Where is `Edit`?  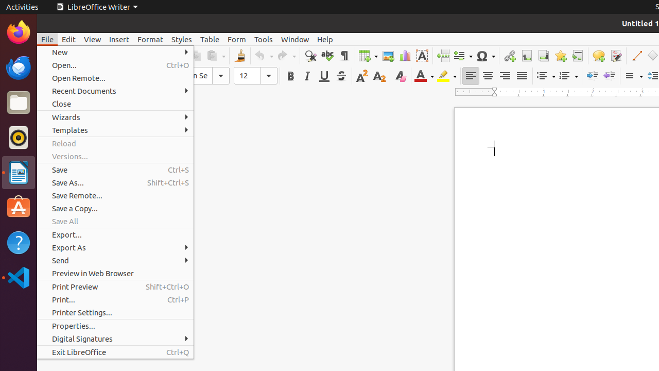 Edit is located at coordinates (69, 39).